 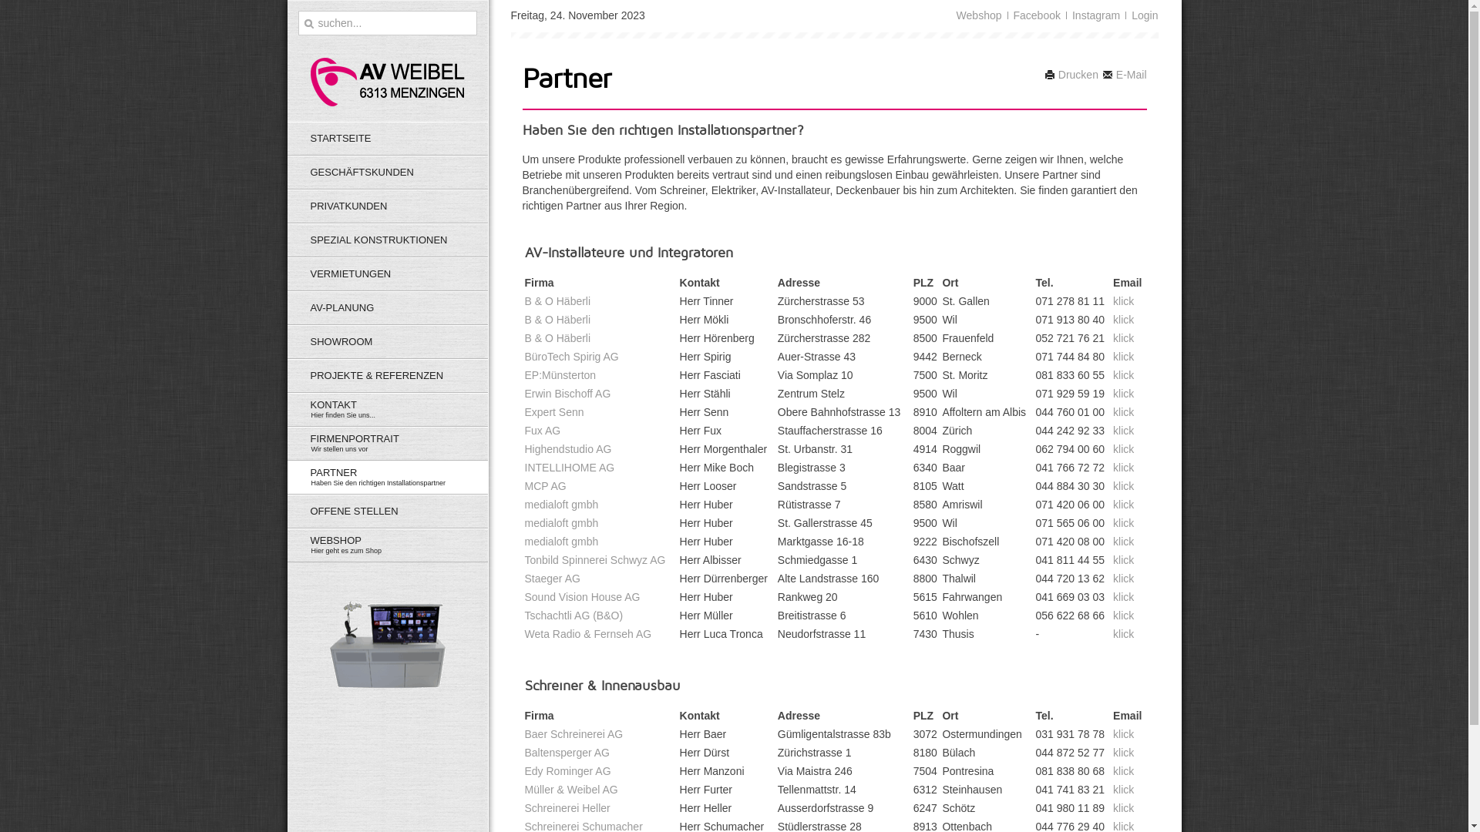 I want to click on VERMIETUNGEN, so click(x=387, y=274).